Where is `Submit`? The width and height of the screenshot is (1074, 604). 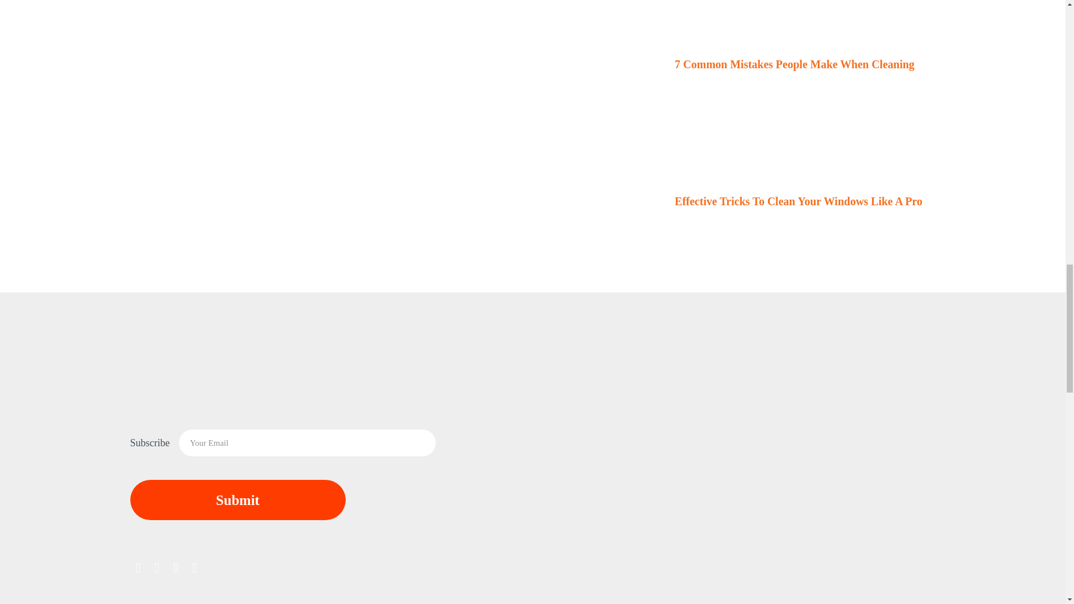 Submit is located at coordinates (237, 499).